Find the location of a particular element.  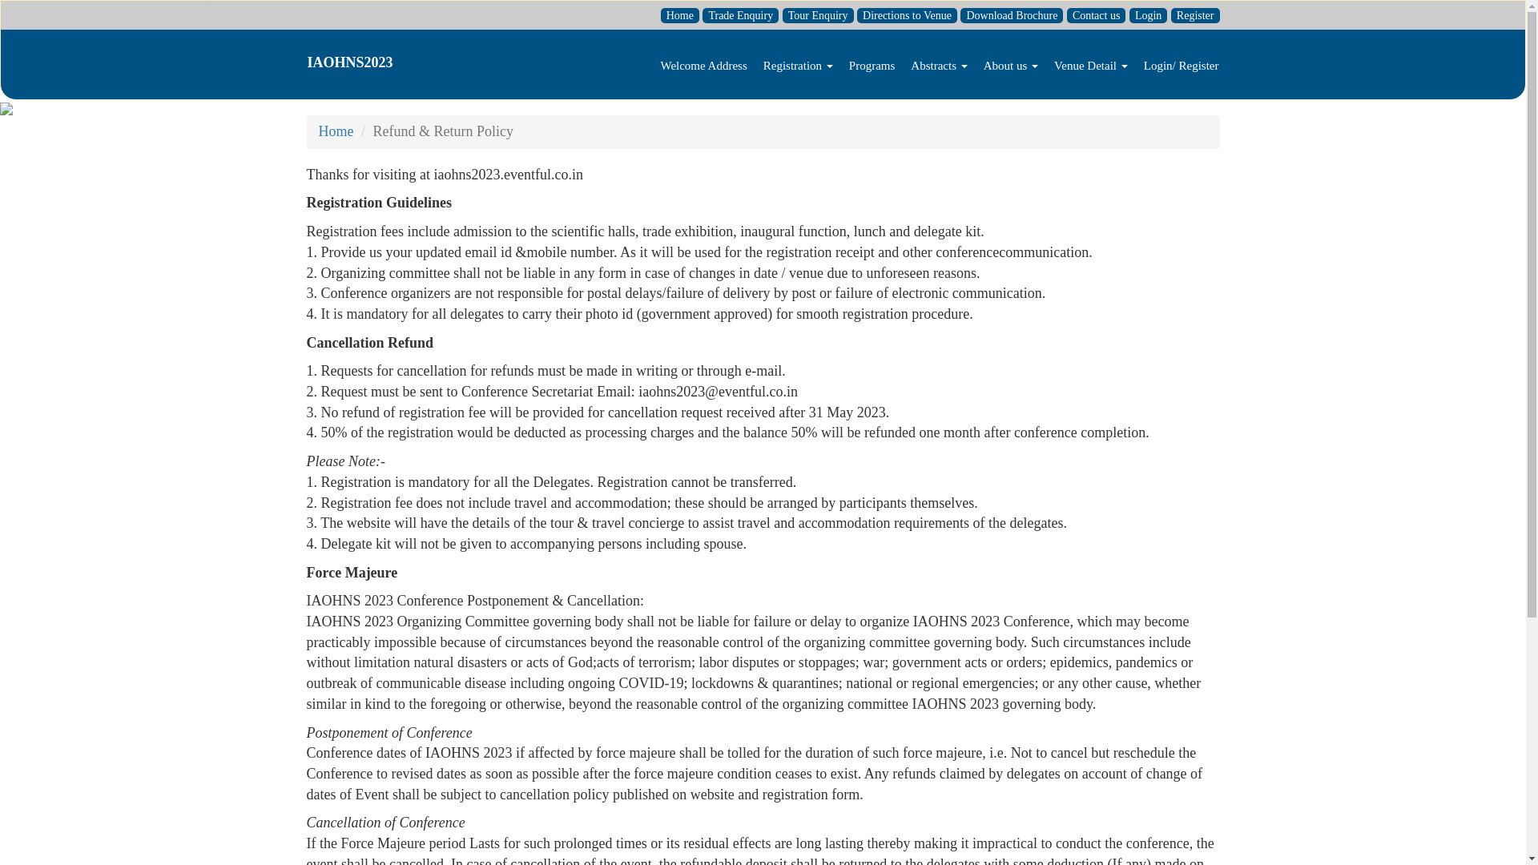

Tour Enquiry is located at coordinates (818, 15).